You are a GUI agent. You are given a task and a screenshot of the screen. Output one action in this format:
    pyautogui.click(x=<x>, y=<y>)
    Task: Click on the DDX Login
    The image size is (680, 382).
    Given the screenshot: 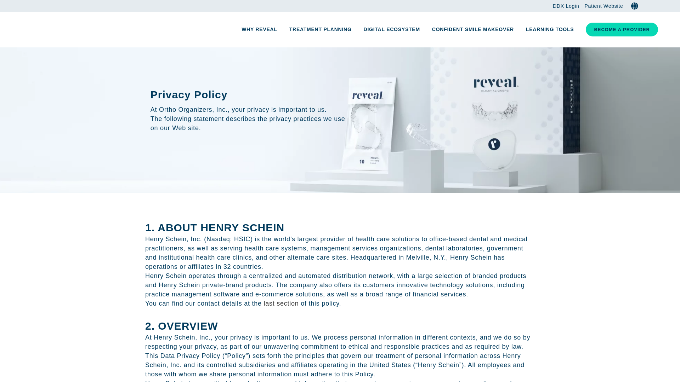 What is the action you would take?
    pyautogui.click(x=563, y=6)
    